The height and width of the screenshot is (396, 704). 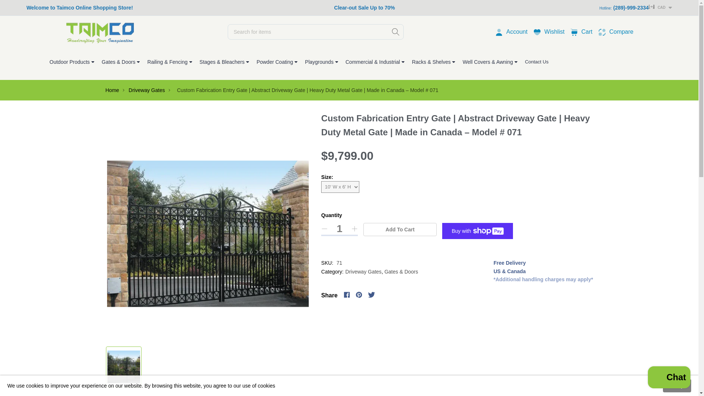 I want to click on 1, so click(x=587, y=32).